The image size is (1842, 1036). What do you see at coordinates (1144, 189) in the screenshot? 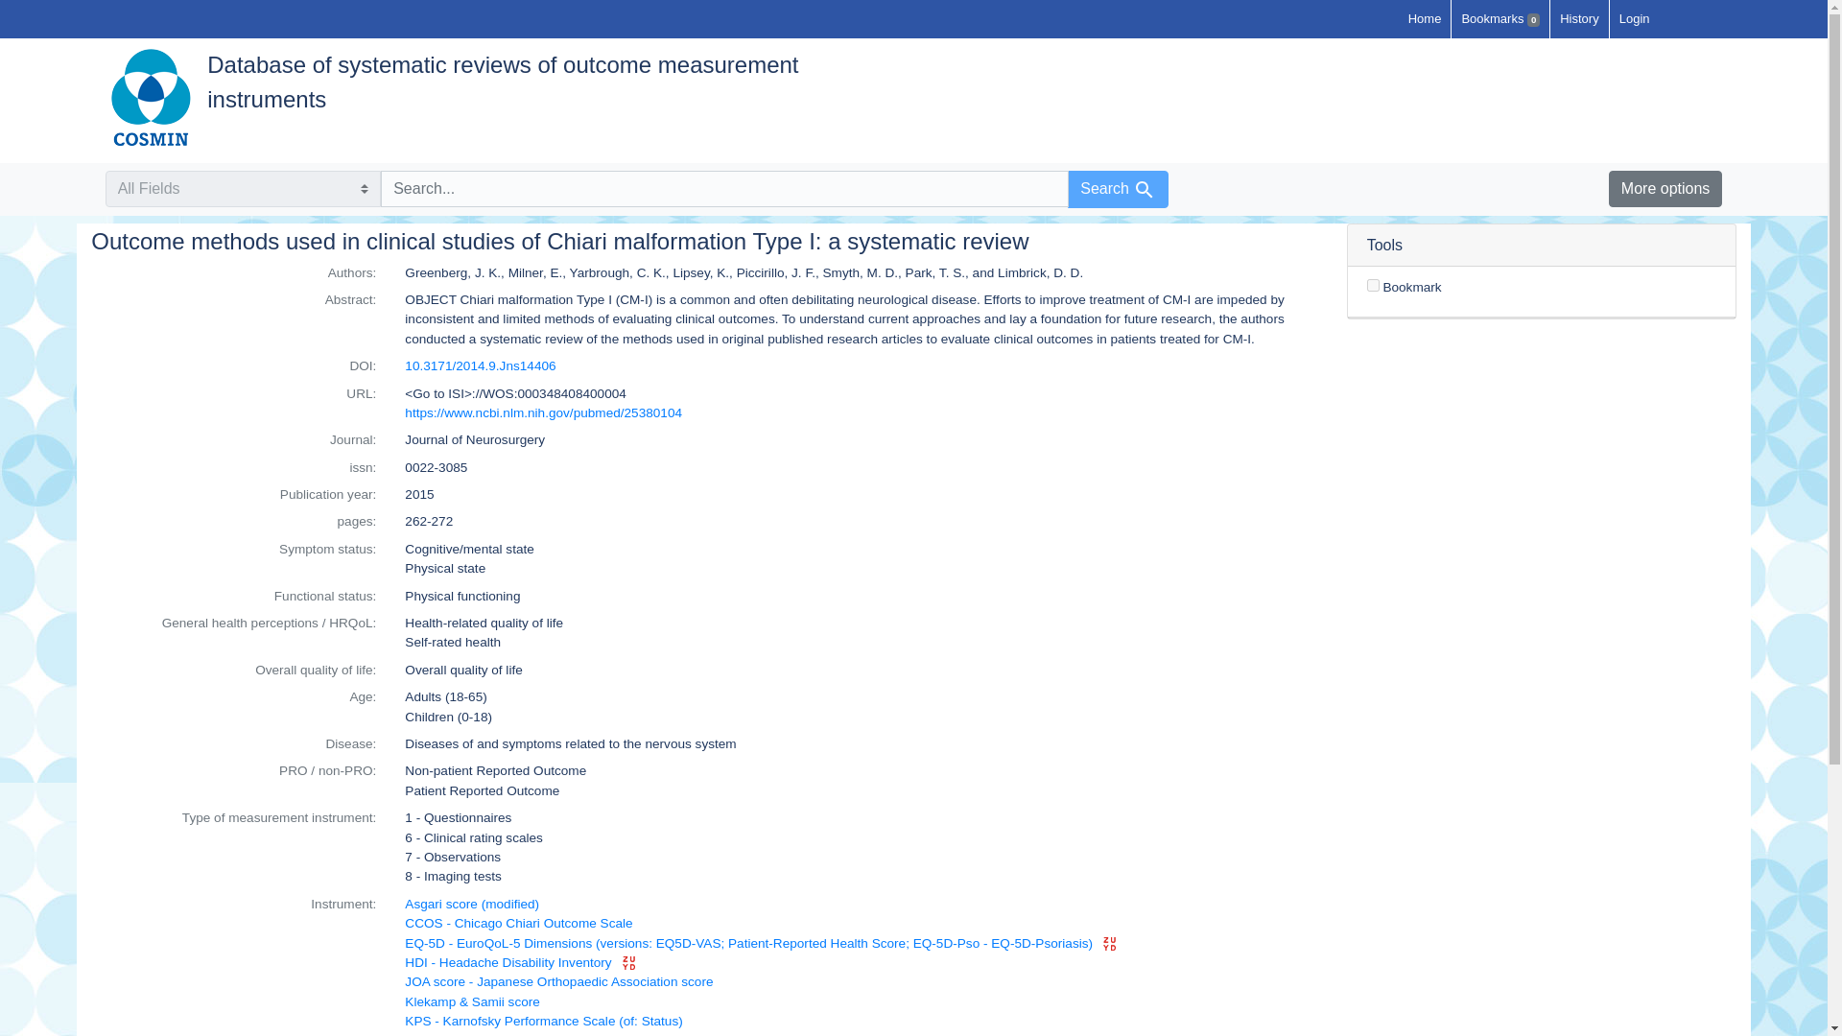
I see `Search` at bounding box center [1144, 189].